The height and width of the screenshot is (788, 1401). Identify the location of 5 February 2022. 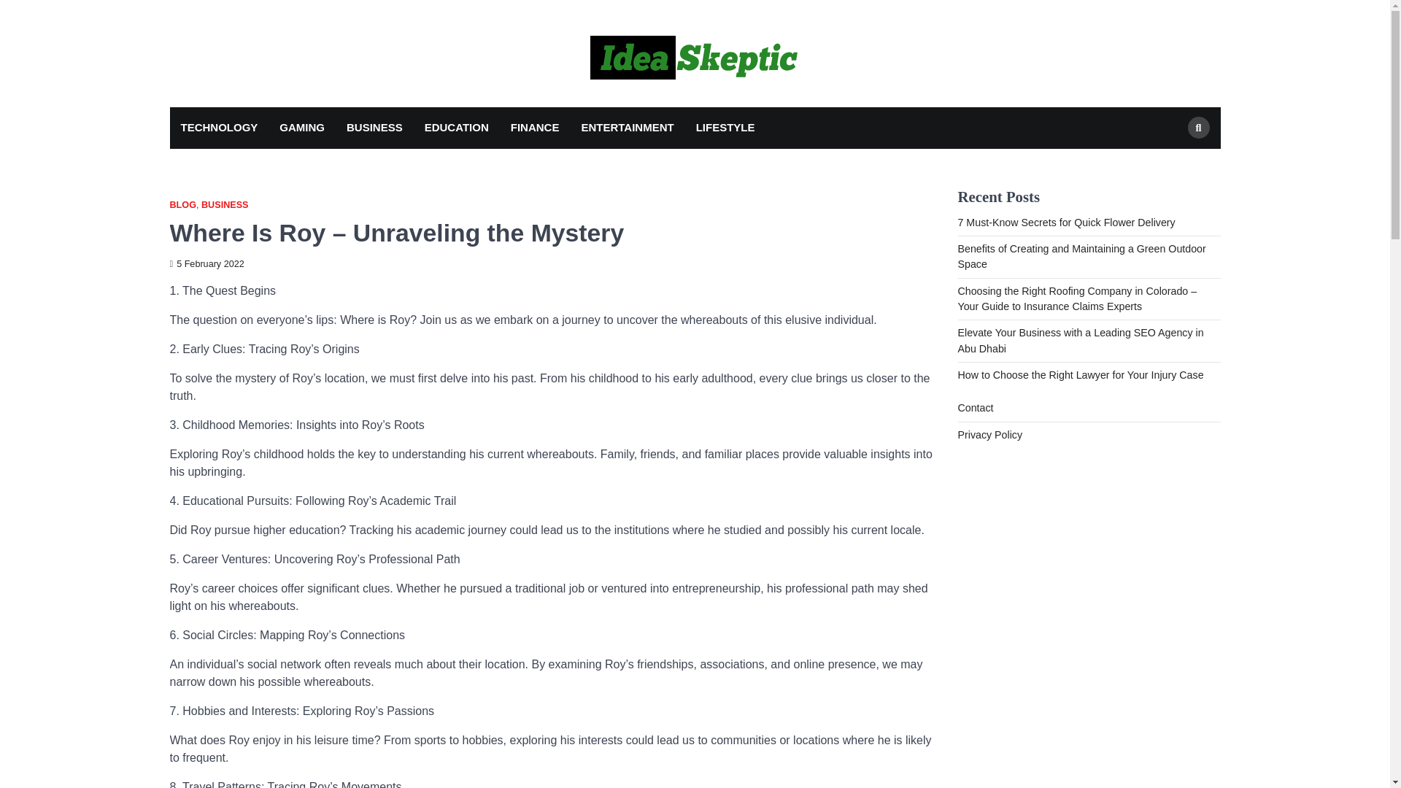
(207, 264).